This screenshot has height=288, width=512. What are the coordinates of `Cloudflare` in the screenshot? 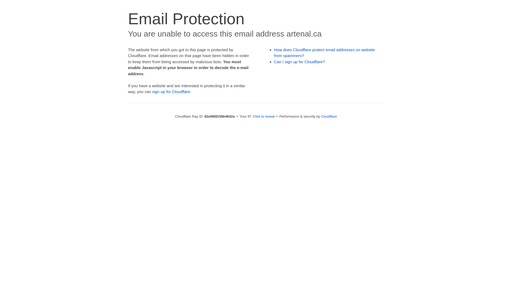 It's located at (329, 116).